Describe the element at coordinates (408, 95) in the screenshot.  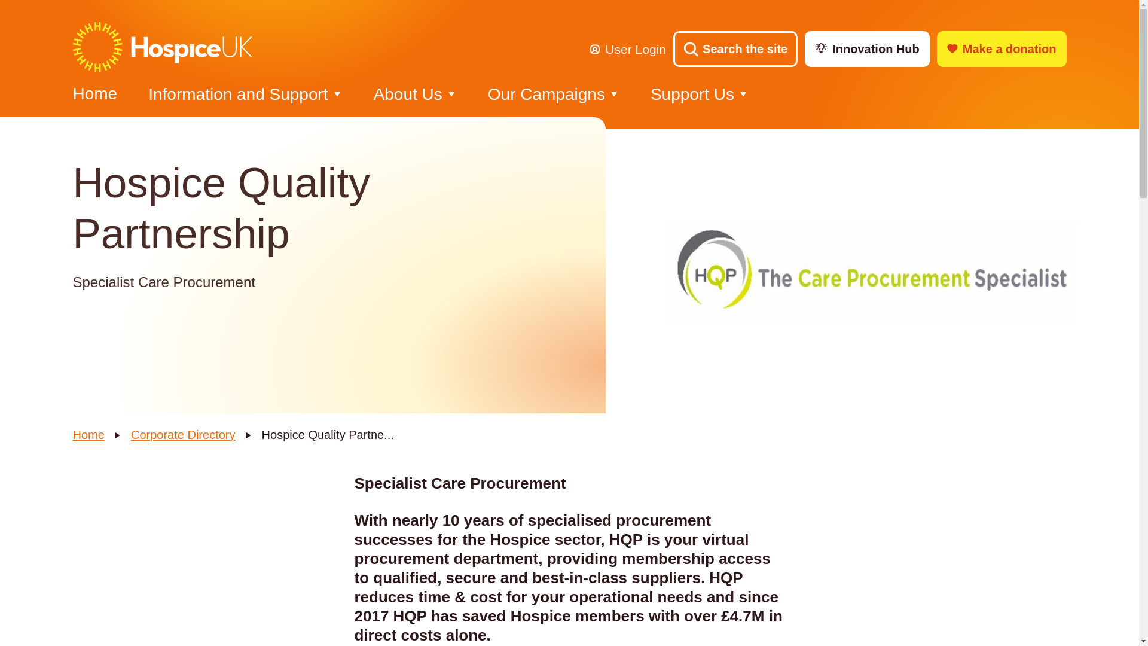
I see `About Us` at that location.